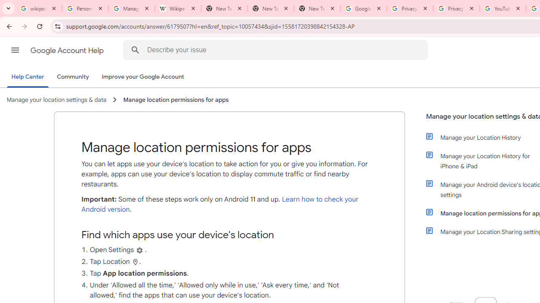  Describe the element at coordinates (220, 205) in the screenshot. I see `Learn how to check your Android version` at that location.